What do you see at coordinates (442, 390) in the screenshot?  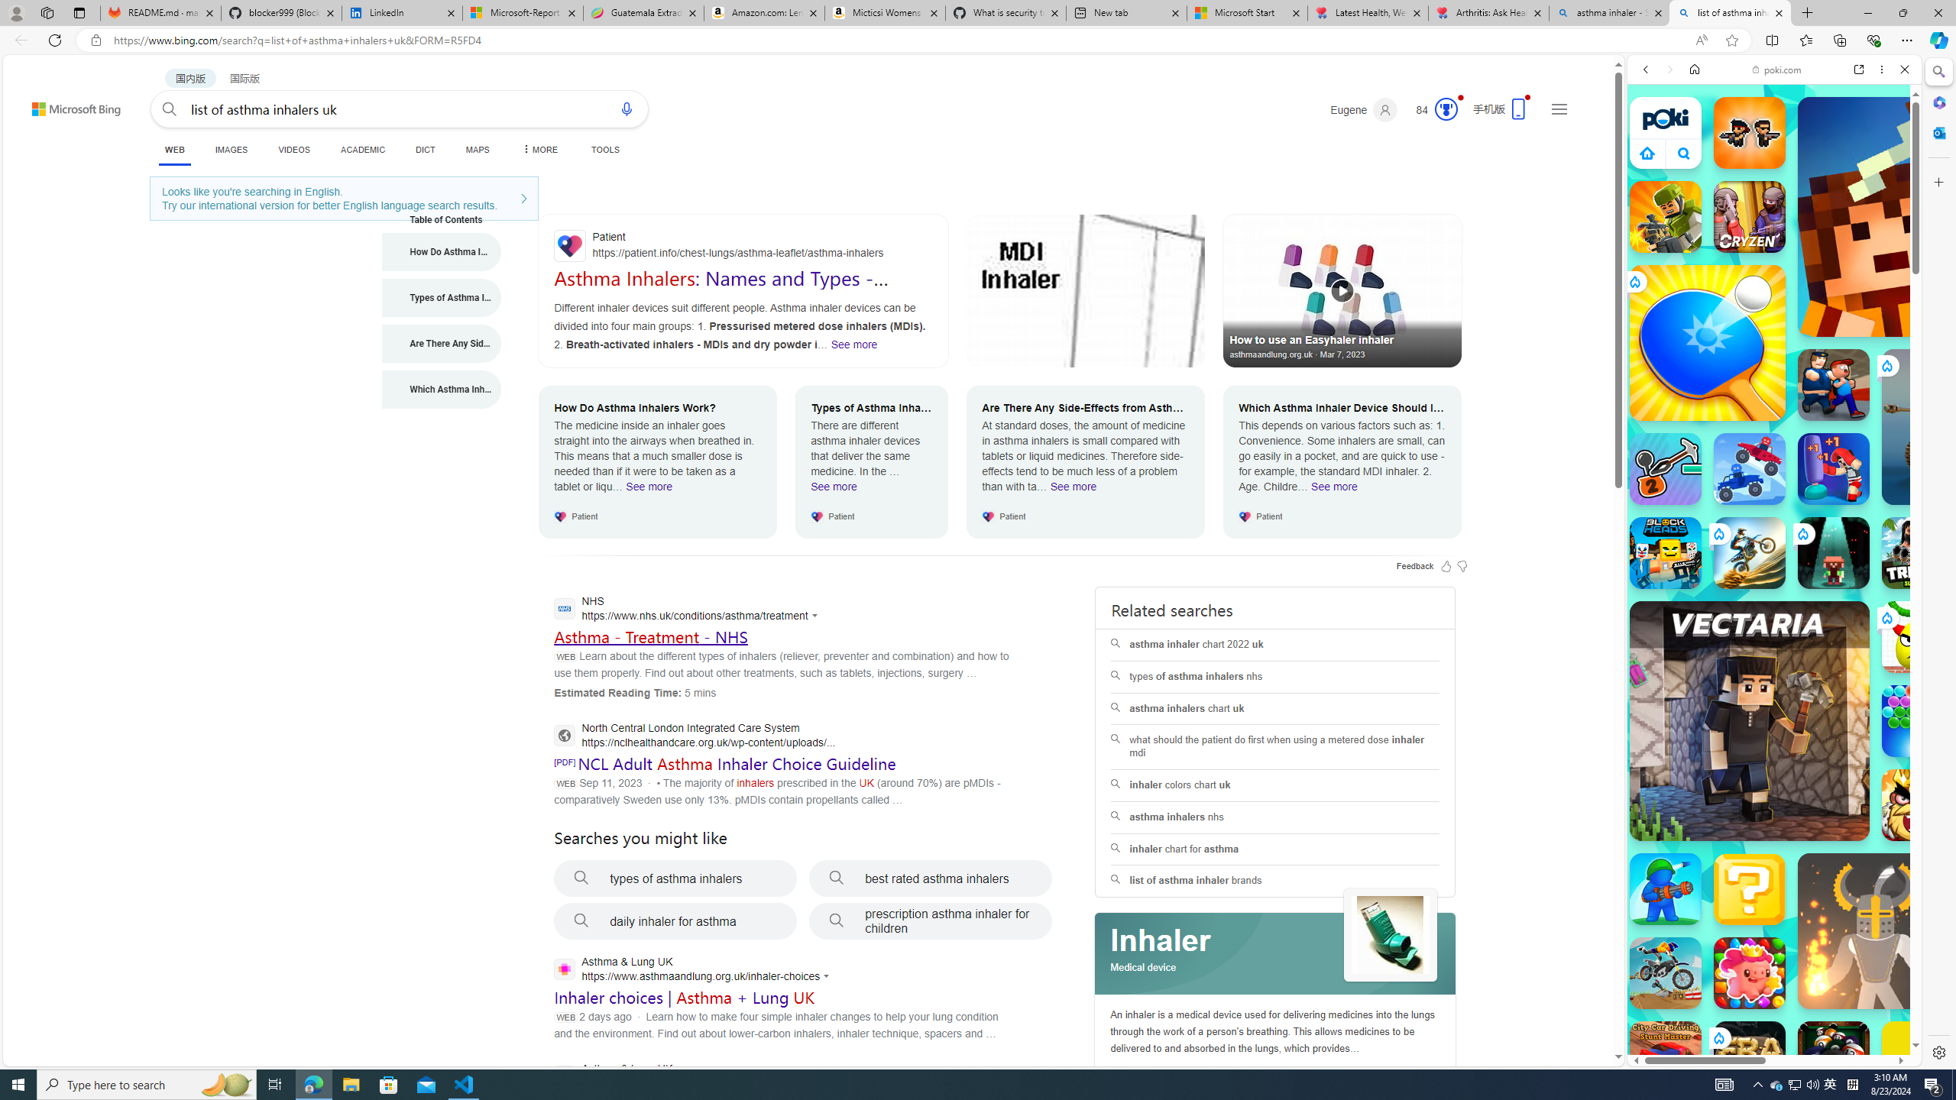 I see `Which Asthma Inhaler Device Should I use?` at bounding box center [442, 390].